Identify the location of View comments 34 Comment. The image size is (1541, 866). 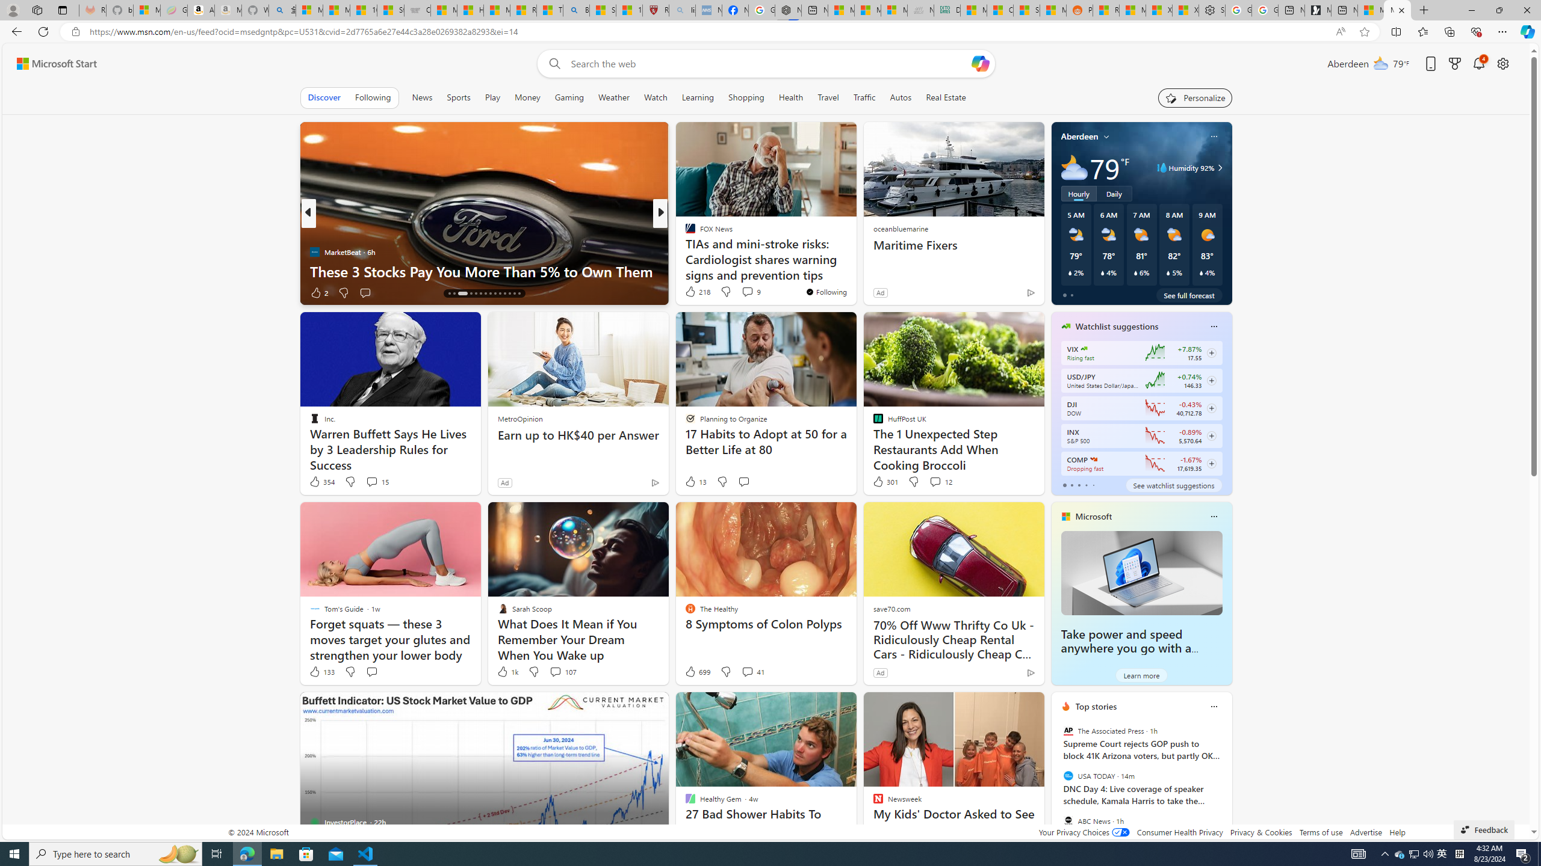
(744, 292).